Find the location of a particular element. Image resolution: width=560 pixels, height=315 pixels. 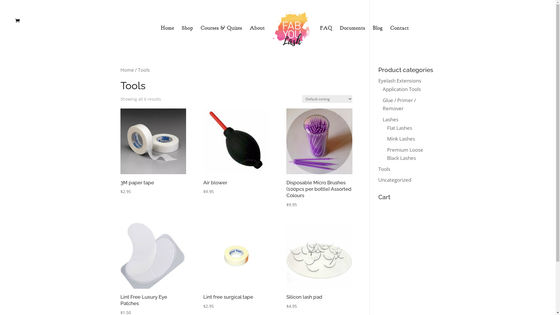

Lashes is located at coordinates (391, 120).